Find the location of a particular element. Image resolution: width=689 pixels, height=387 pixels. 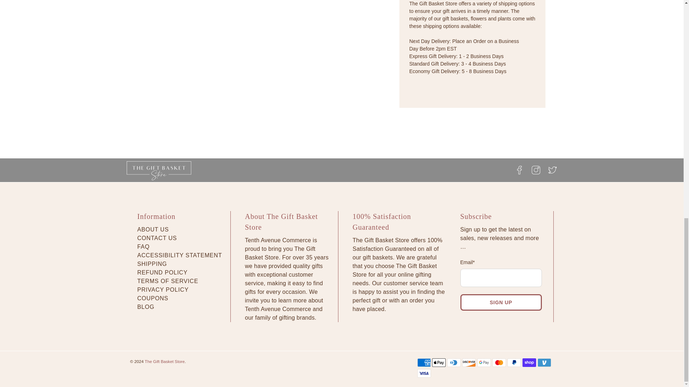

PayPal is located at coordinates (514, 363).